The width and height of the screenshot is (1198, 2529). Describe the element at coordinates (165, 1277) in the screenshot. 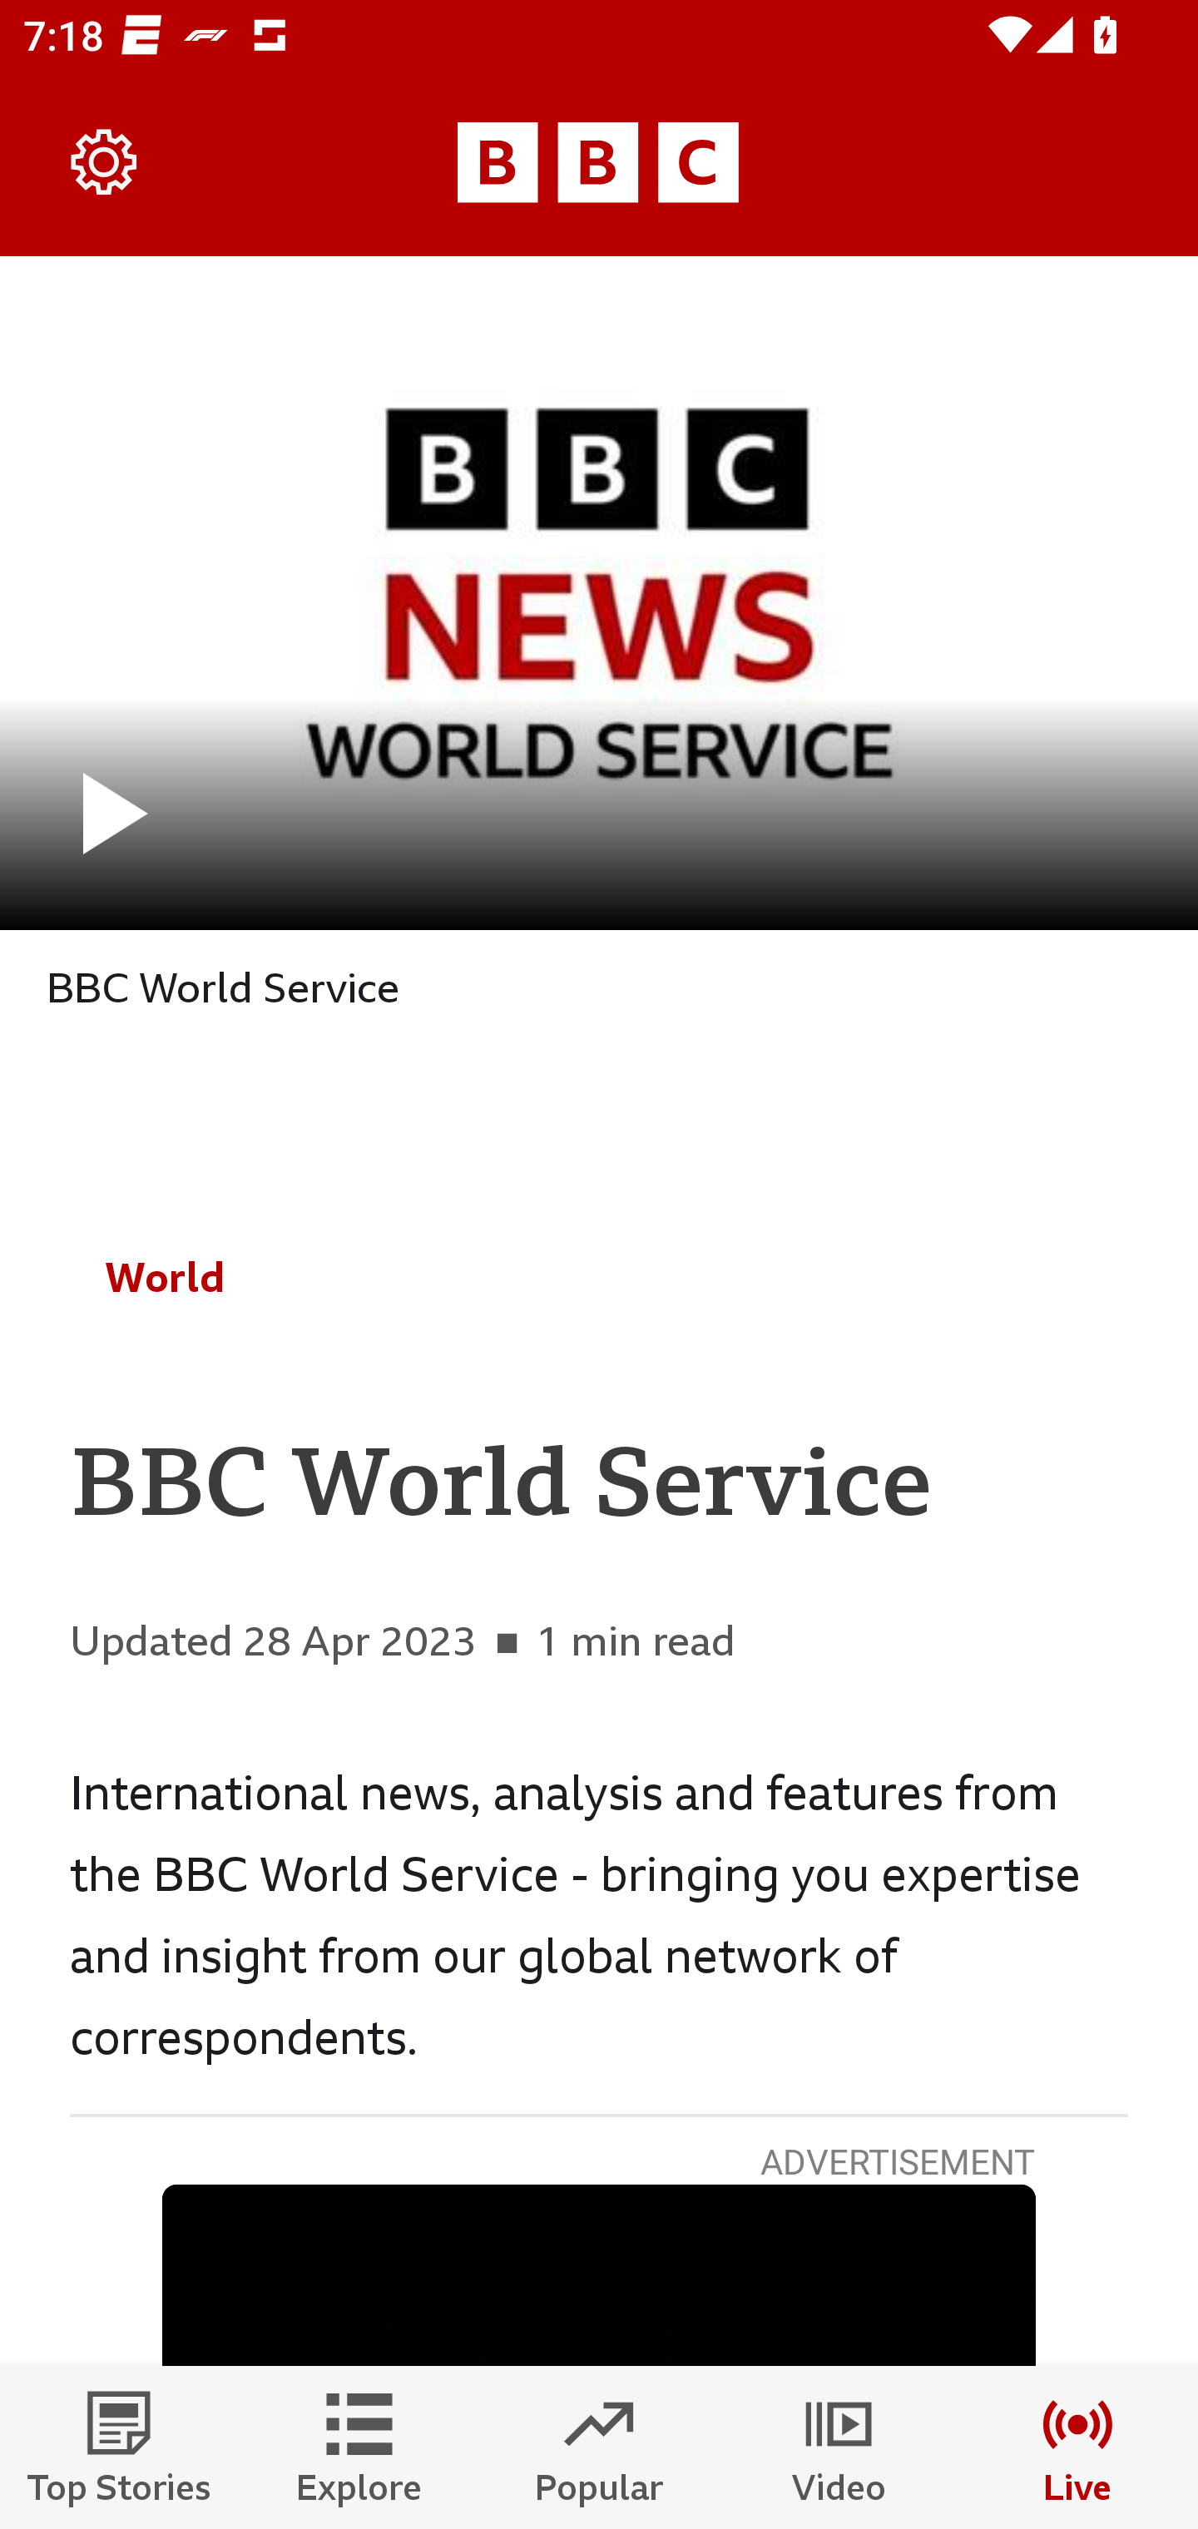

I see `World` at that location.